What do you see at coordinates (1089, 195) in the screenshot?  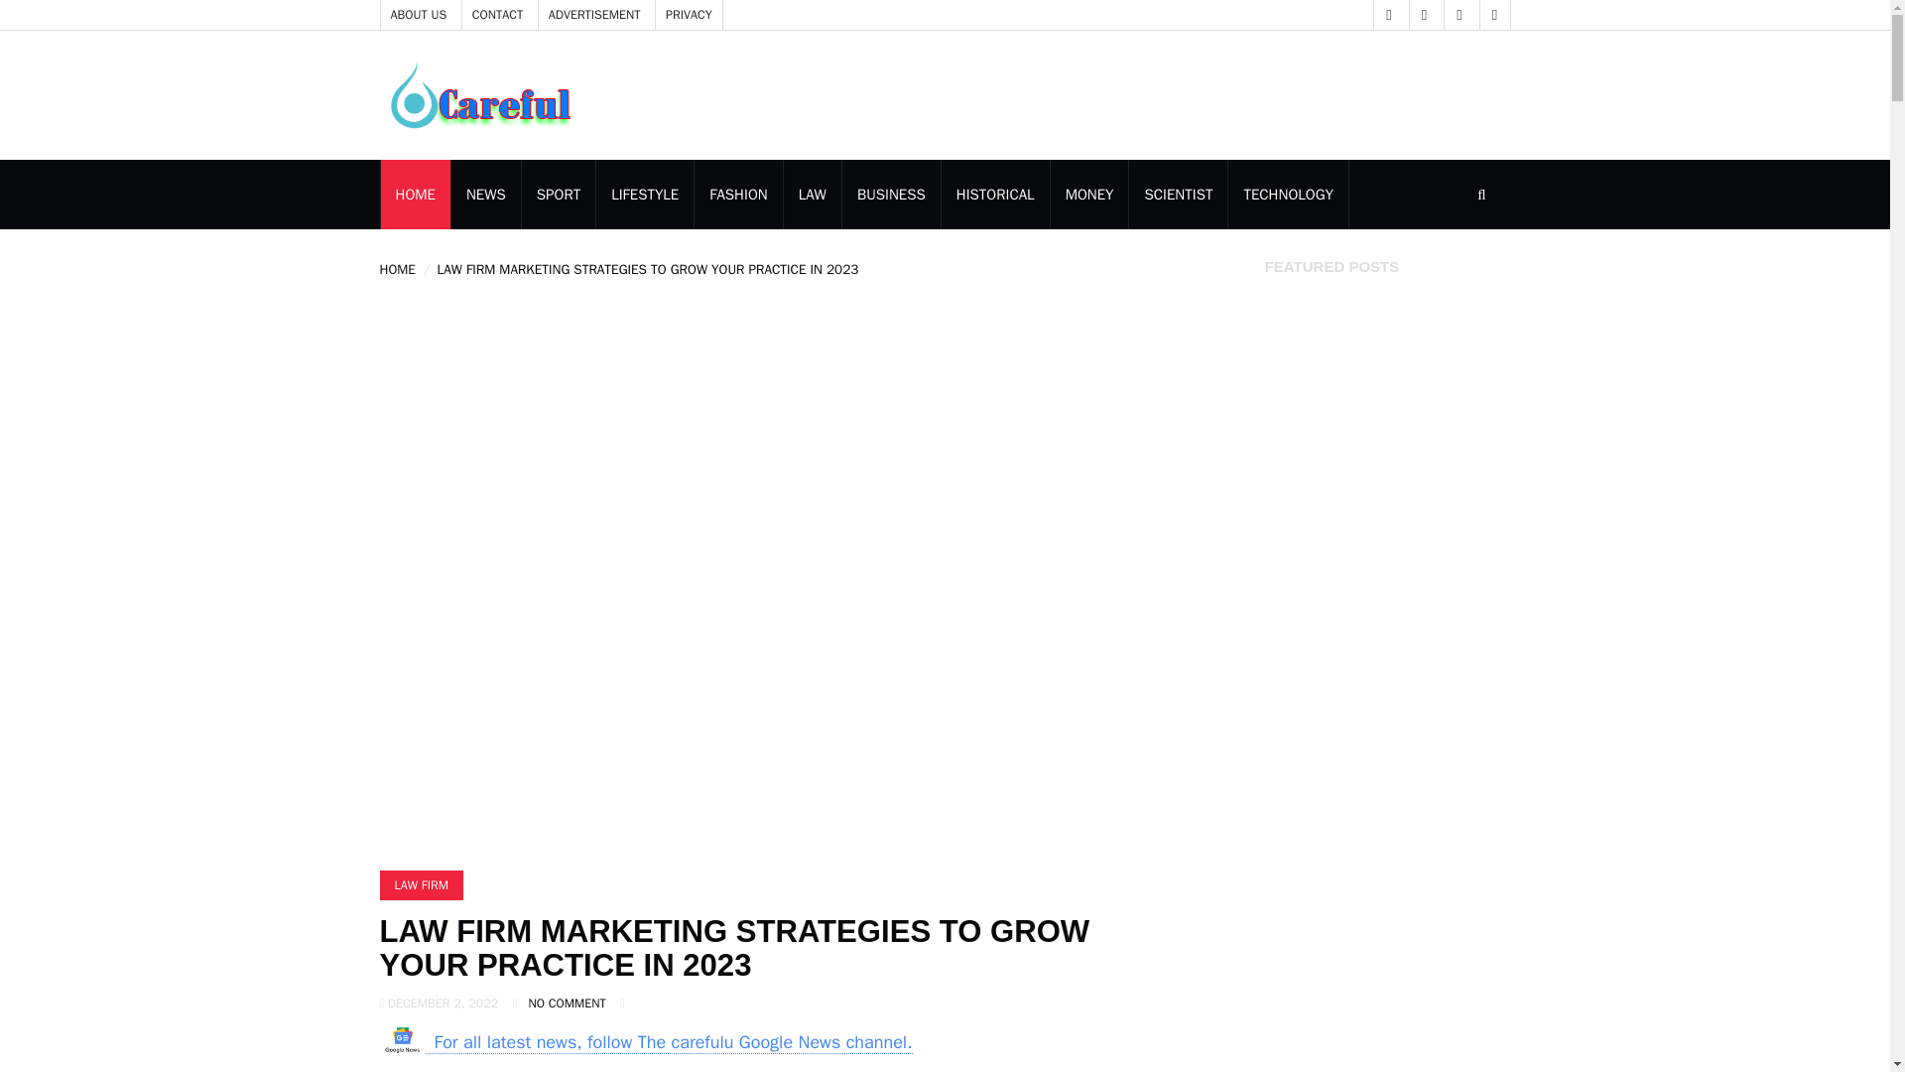 I see `MONEY` at bounding box center [1089, 195].